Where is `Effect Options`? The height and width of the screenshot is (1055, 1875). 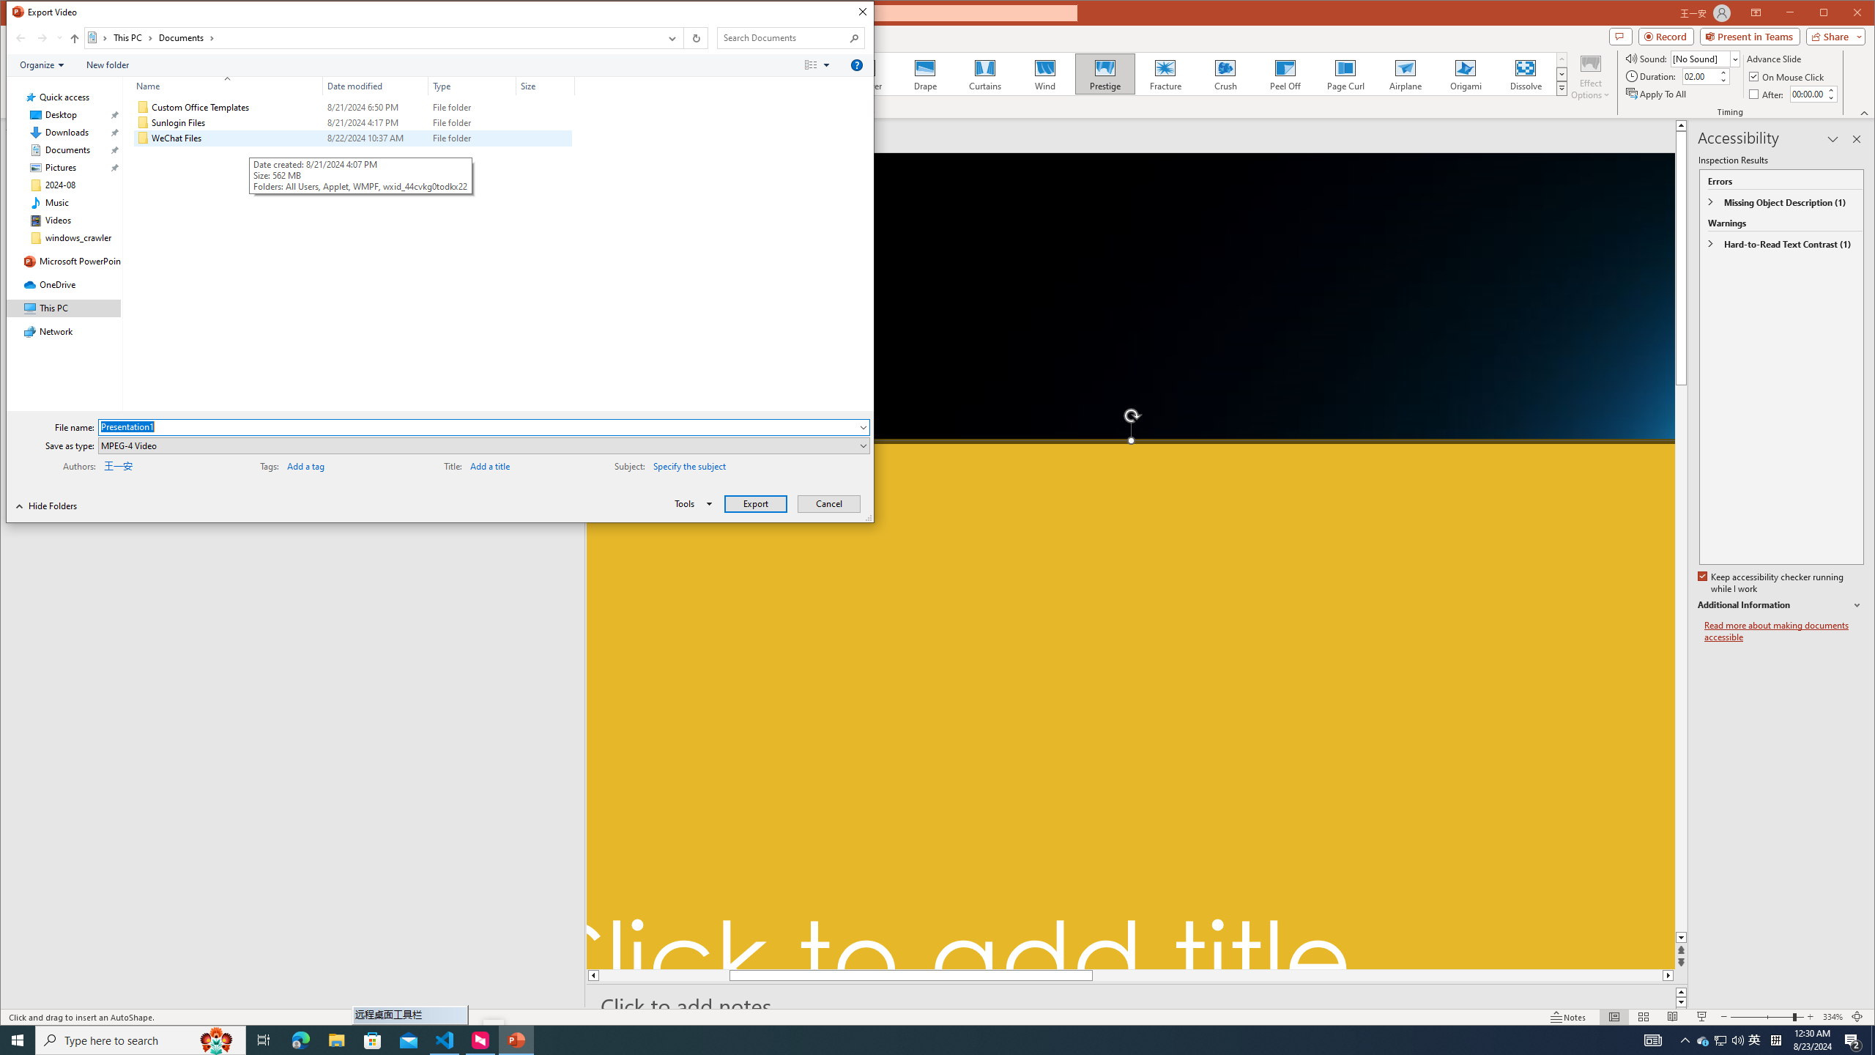
Effect Options is located at coordinates (1704, 1040).